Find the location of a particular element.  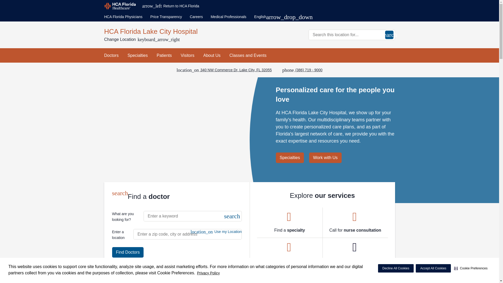

Cookie Preferences is located at coordinates (471, 268).